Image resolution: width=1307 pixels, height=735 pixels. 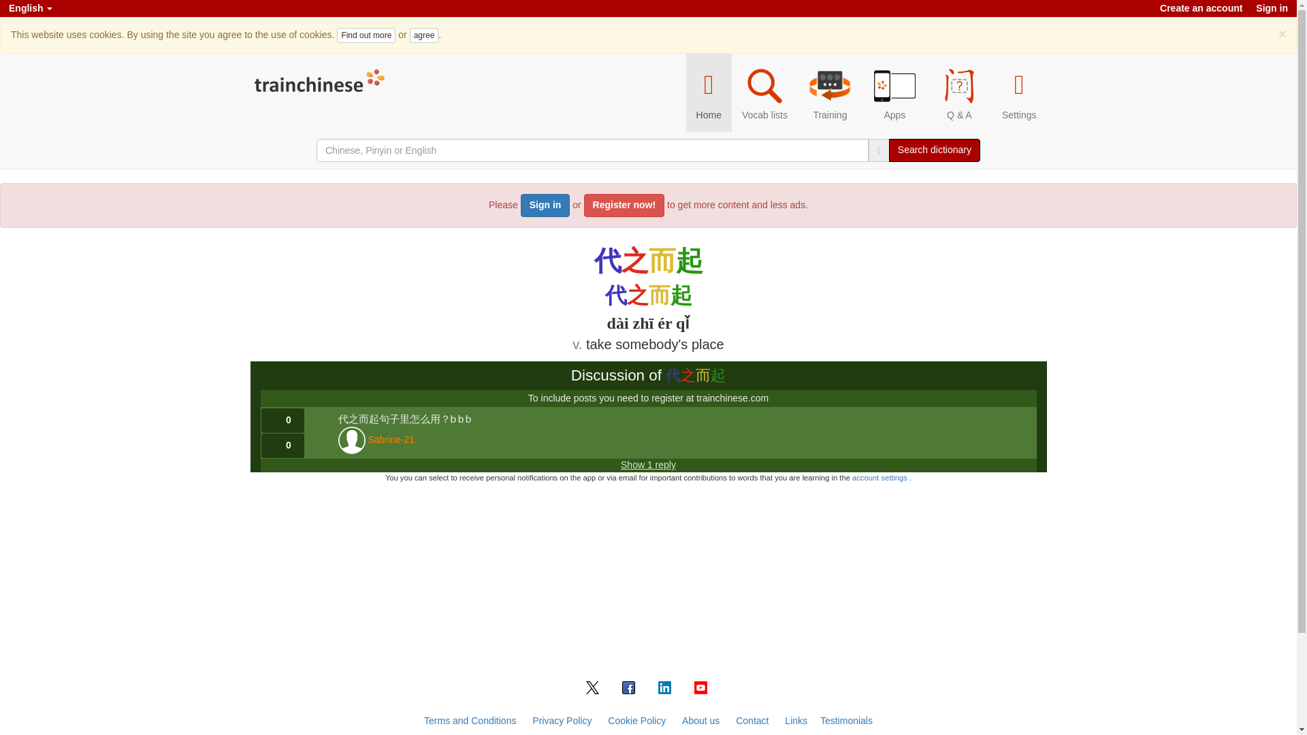 I want to click on Settings, so click(x=1019, y=93).